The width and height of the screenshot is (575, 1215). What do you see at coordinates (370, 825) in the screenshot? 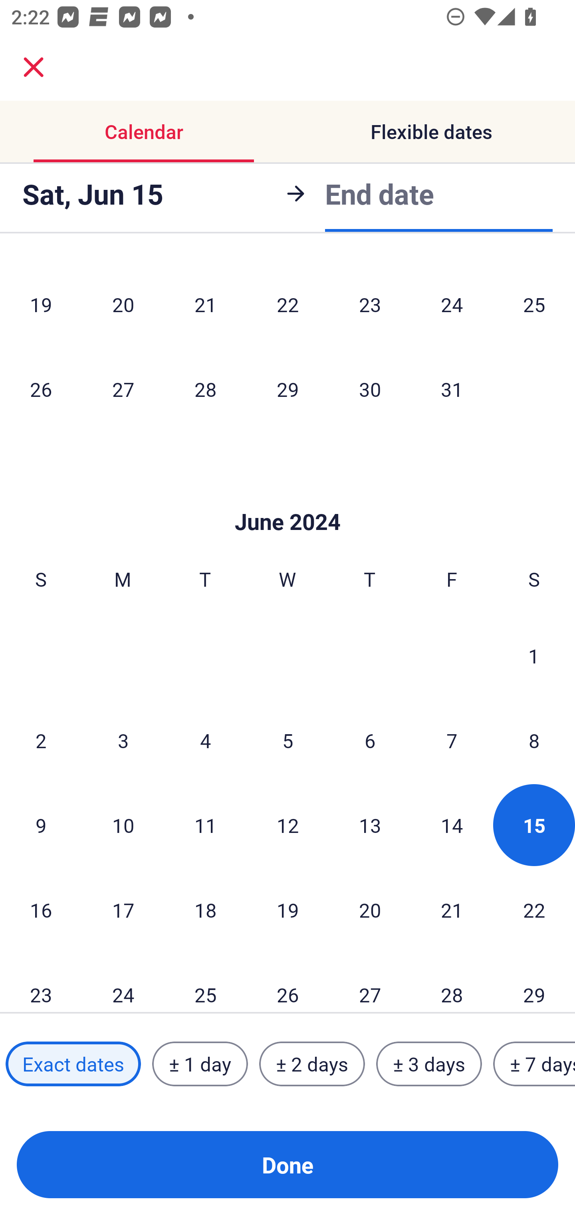
I see `13 Thursday, June 13, 2024` at bounding box center [370, 825].